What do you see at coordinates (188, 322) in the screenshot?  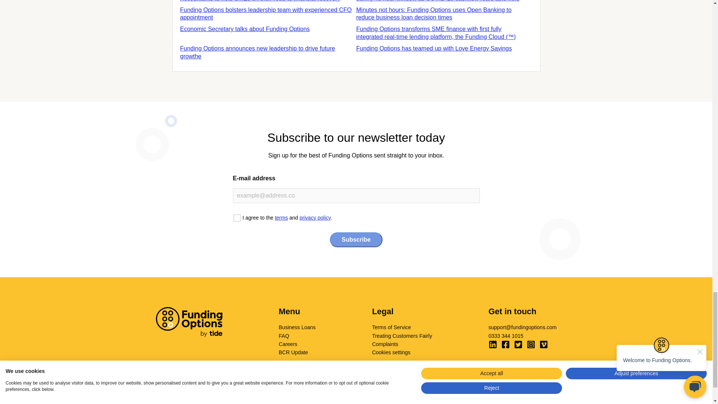 I see `Funding Options` at bounding box center [188, 322].